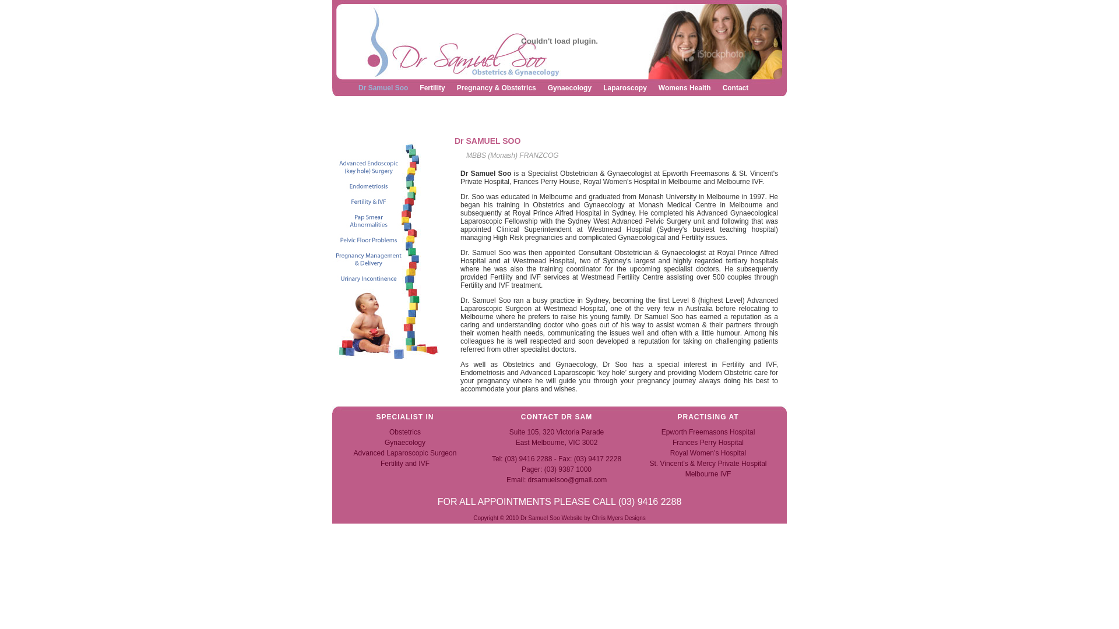  I want to click on Website by Chris Myers Designs, so click(604, 518).